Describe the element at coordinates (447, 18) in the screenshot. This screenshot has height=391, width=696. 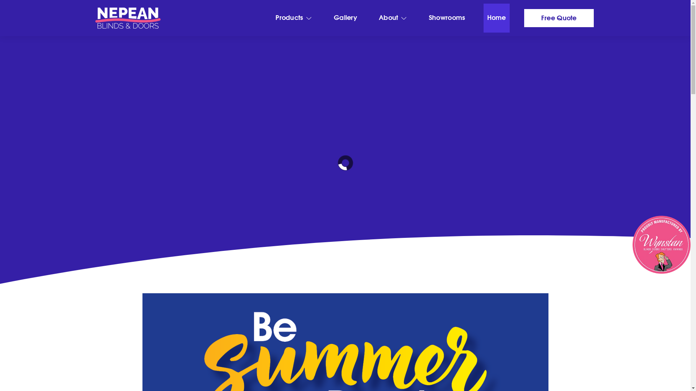
I see `Showrooms` at that location.